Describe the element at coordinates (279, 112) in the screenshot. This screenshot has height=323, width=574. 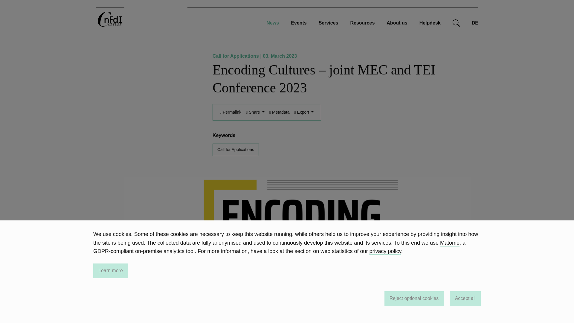
I see `Metadata` at that location.